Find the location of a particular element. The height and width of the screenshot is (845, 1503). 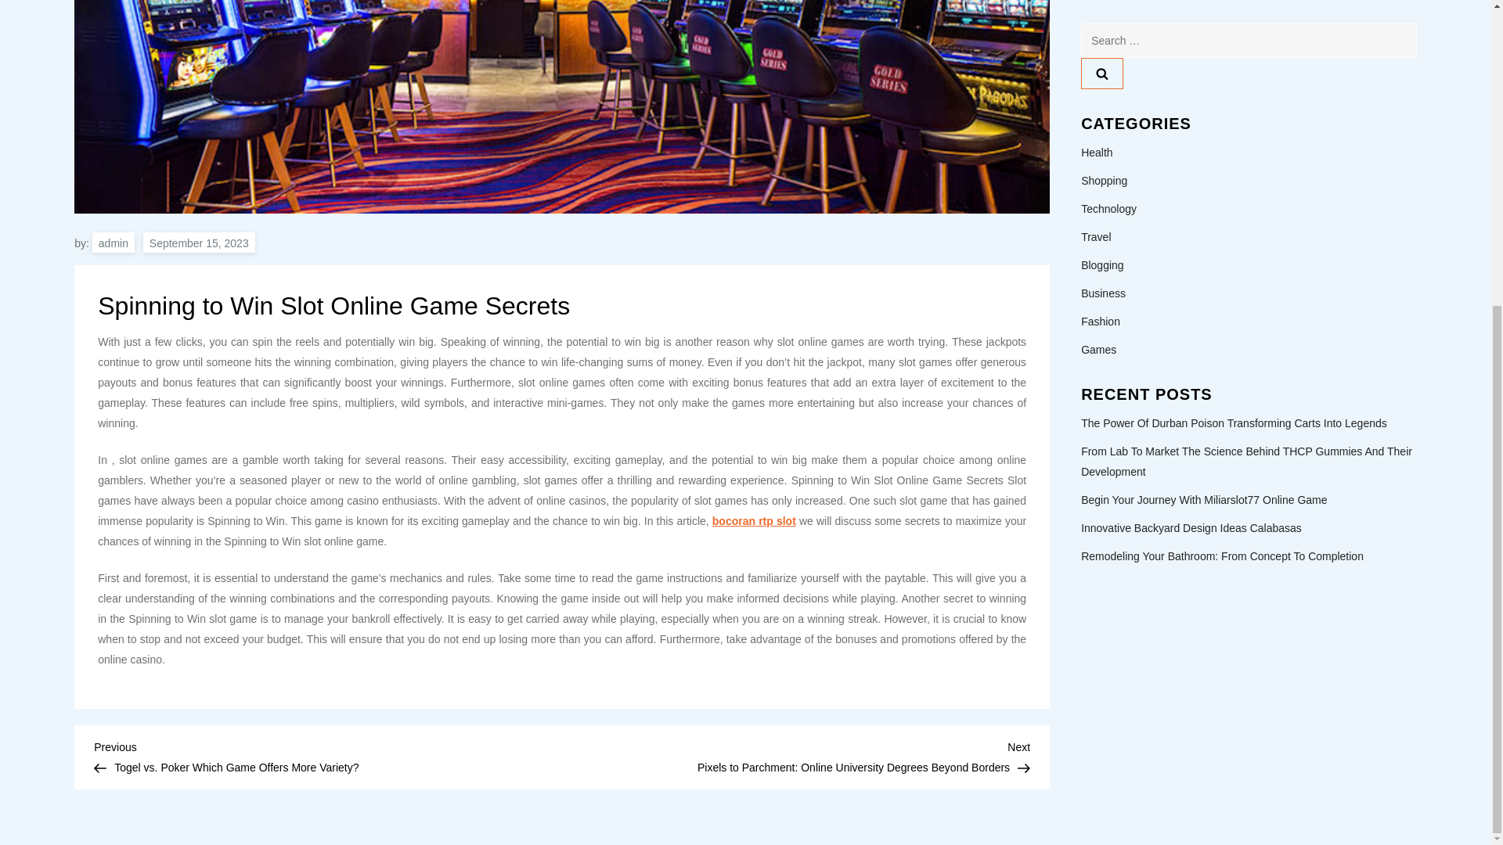

Games is located at coordinates (1098, 66).